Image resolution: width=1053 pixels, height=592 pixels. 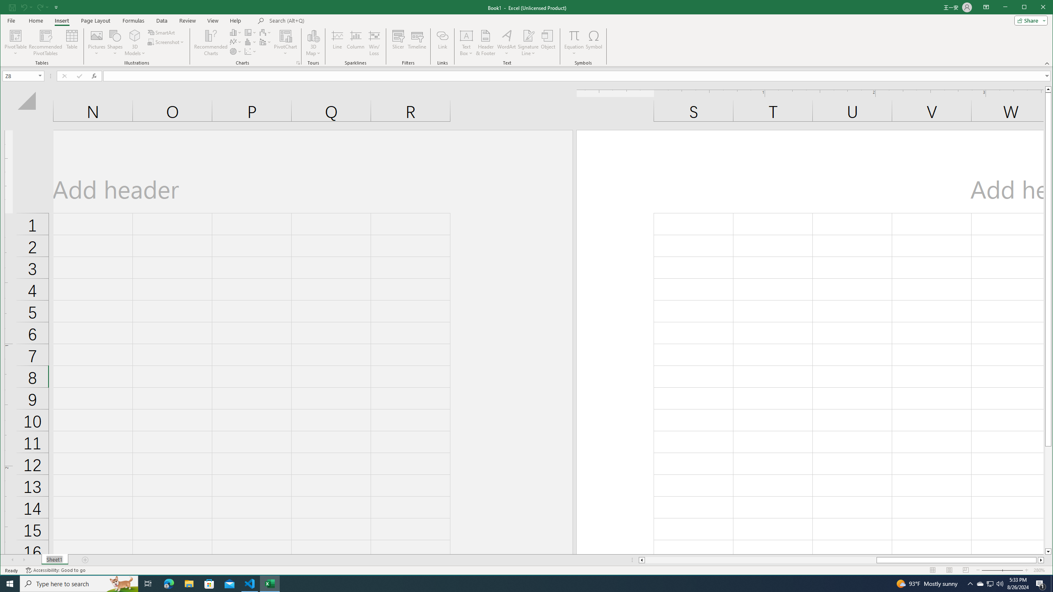 I want to click on Draw Horizontal Text Box, so click(x=466, y=35).